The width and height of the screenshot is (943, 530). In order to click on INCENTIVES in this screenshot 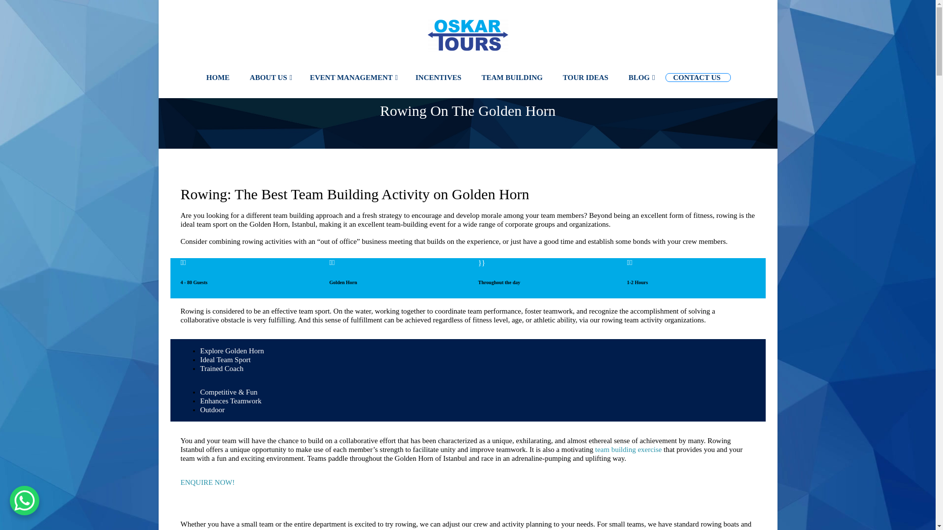, I will do `click(439, 78)`.